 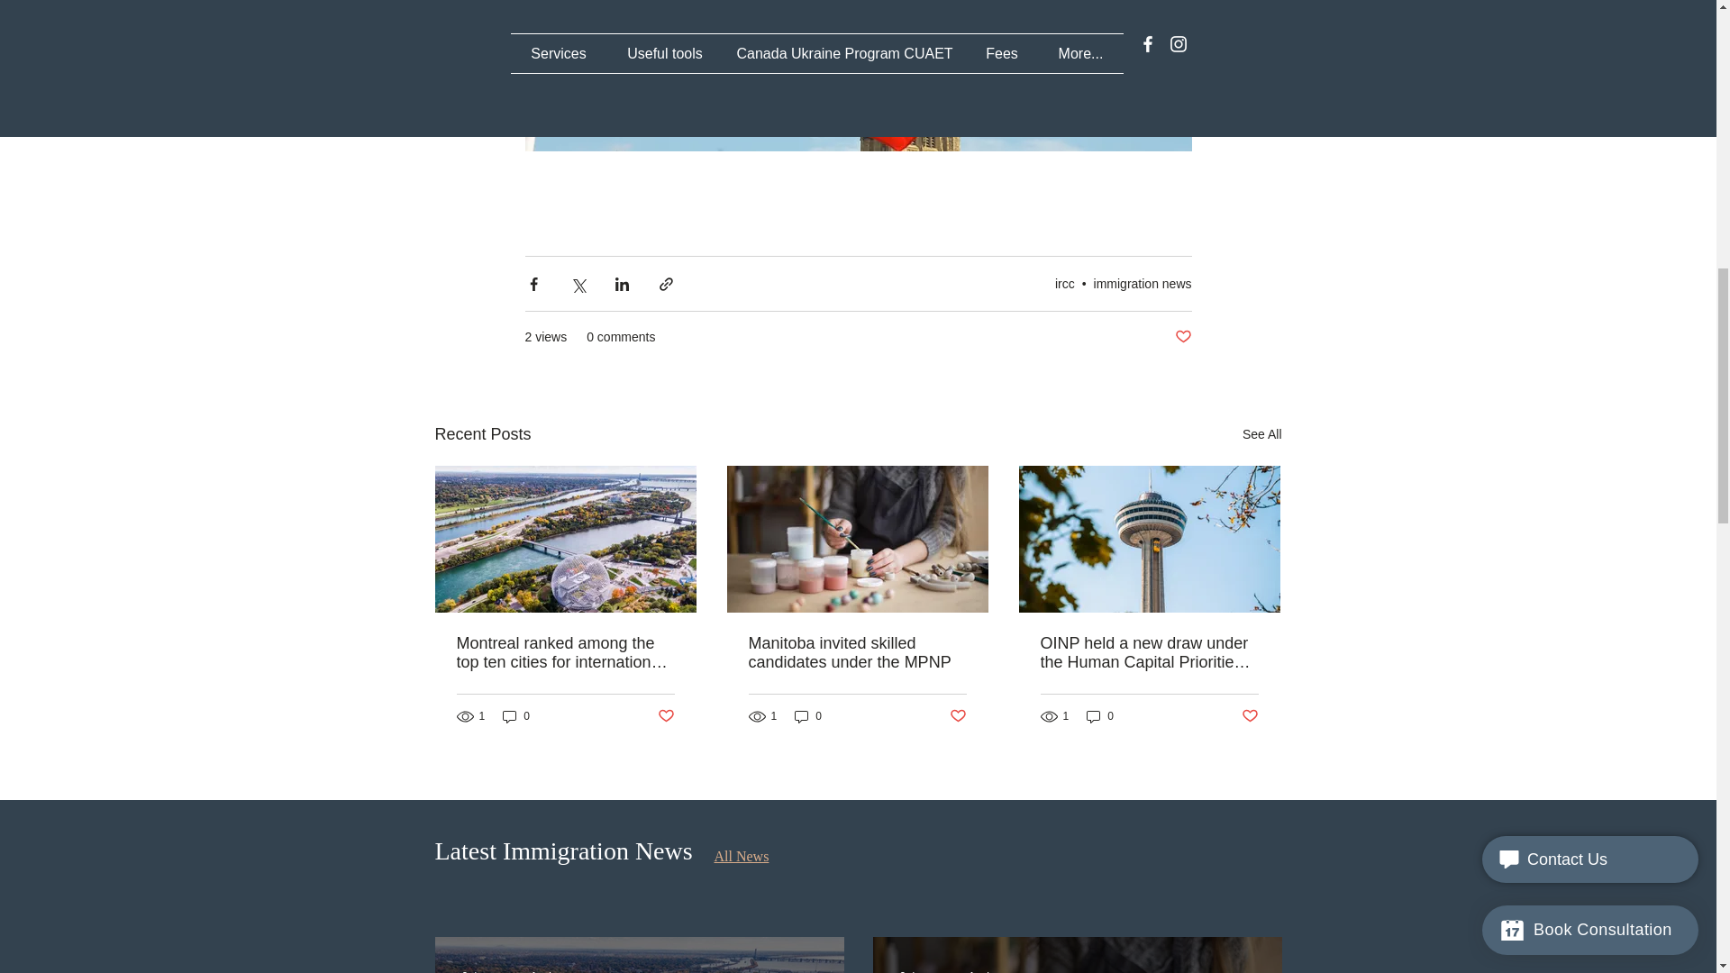 What do you see at coordinates (1251, 716) in the screenshot?
I see `Post not marked as liked` at bounding box center [1251, 716].